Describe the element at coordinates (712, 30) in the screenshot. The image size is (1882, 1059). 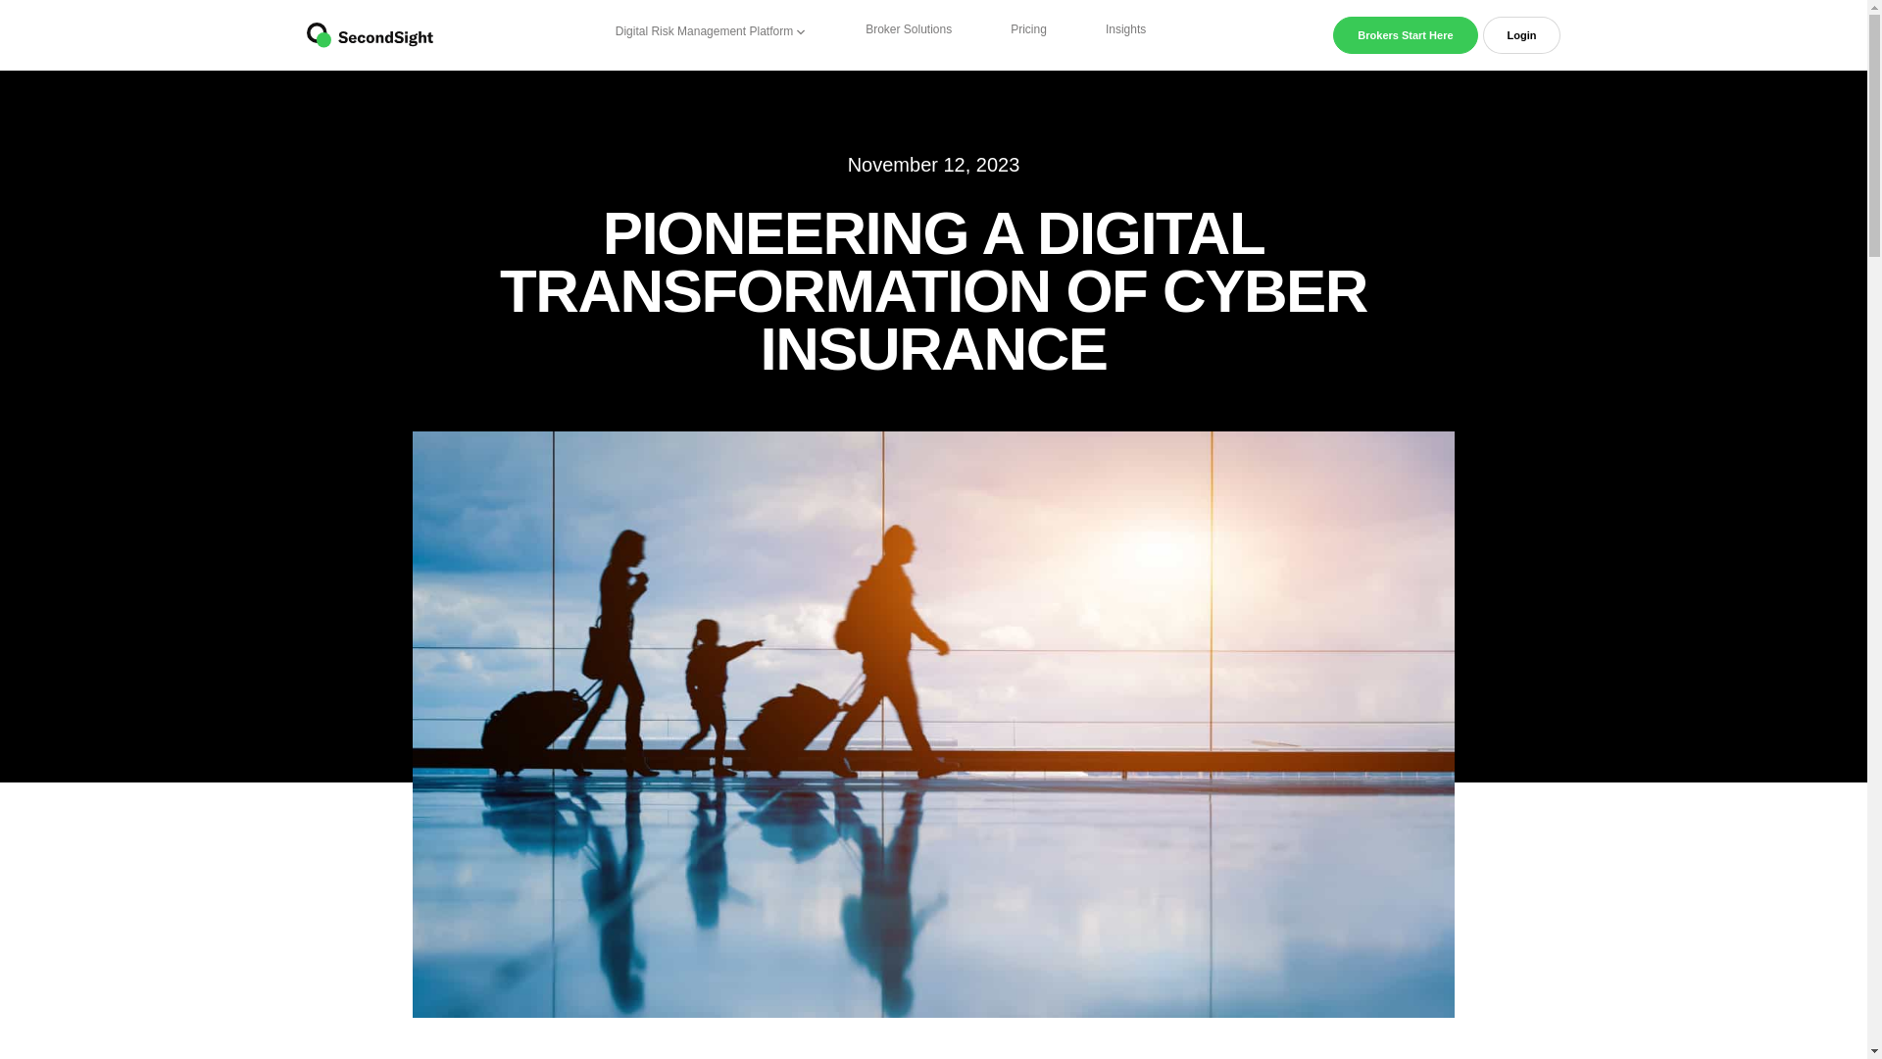
I see `Digital Risk Management Platform` at that location.